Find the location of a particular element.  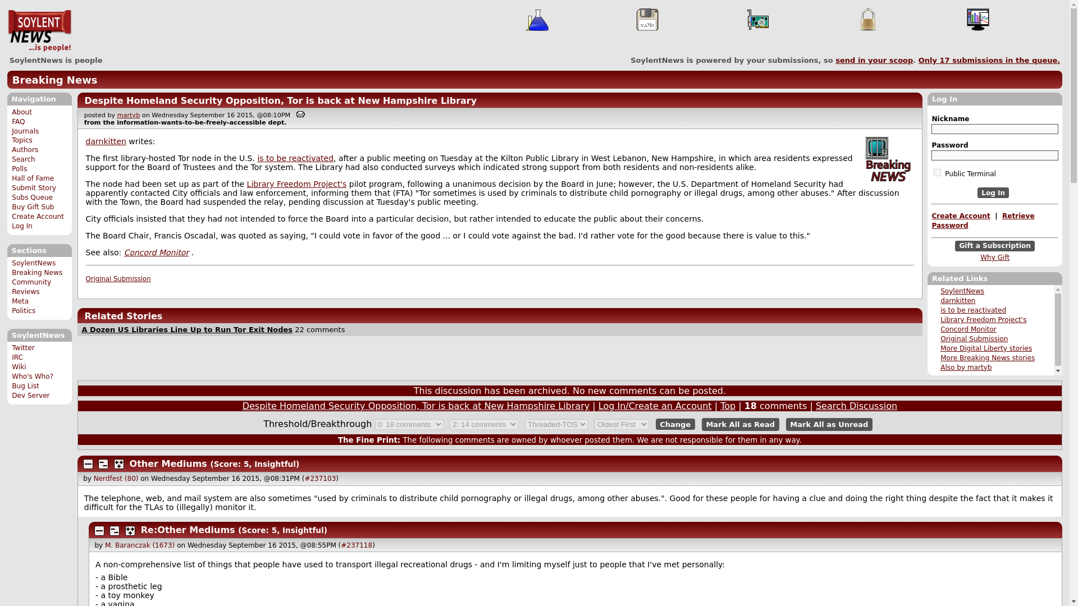

Breaking News is located at coordinates (55, 80).